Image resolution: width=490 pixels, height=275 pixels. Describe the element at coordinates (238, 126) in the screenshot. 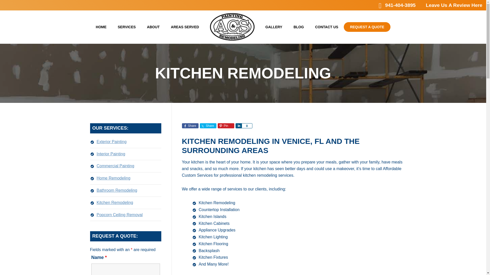

I see `Share` at that location.